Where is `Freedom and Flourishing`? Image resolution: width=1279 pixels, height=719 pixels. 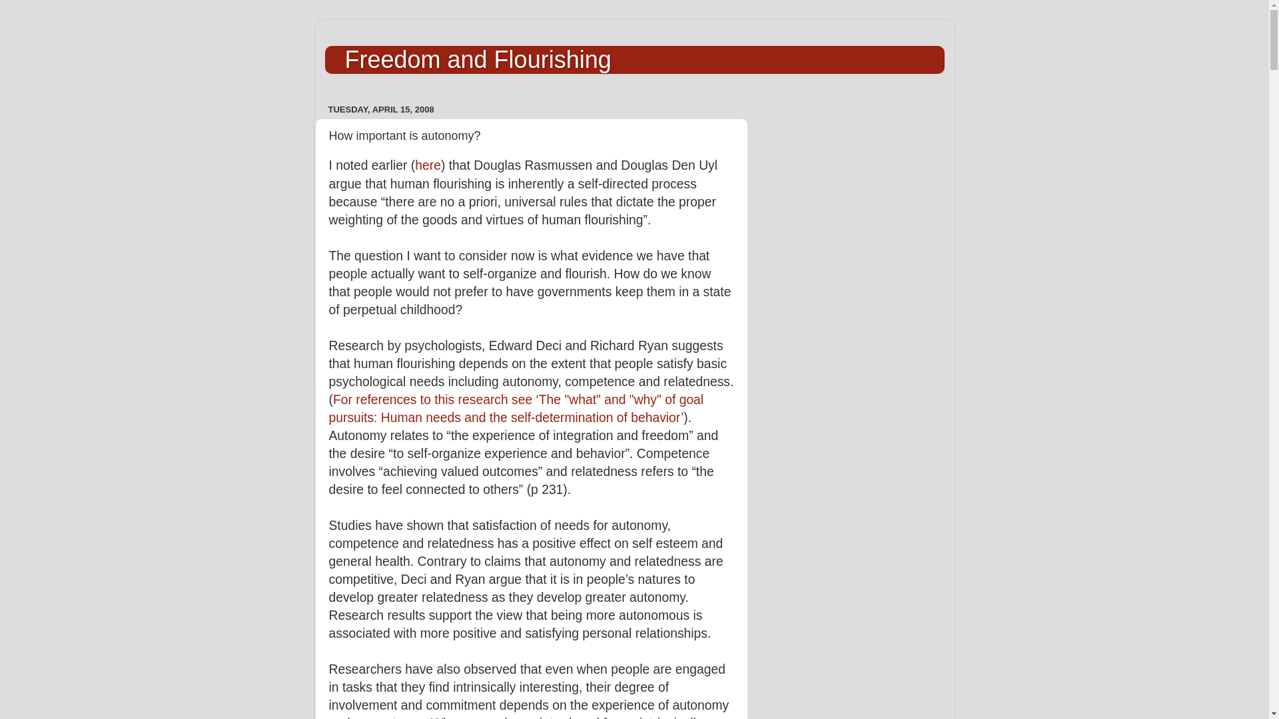 Freedom and Flourishing is located at coordinates (478, 60).